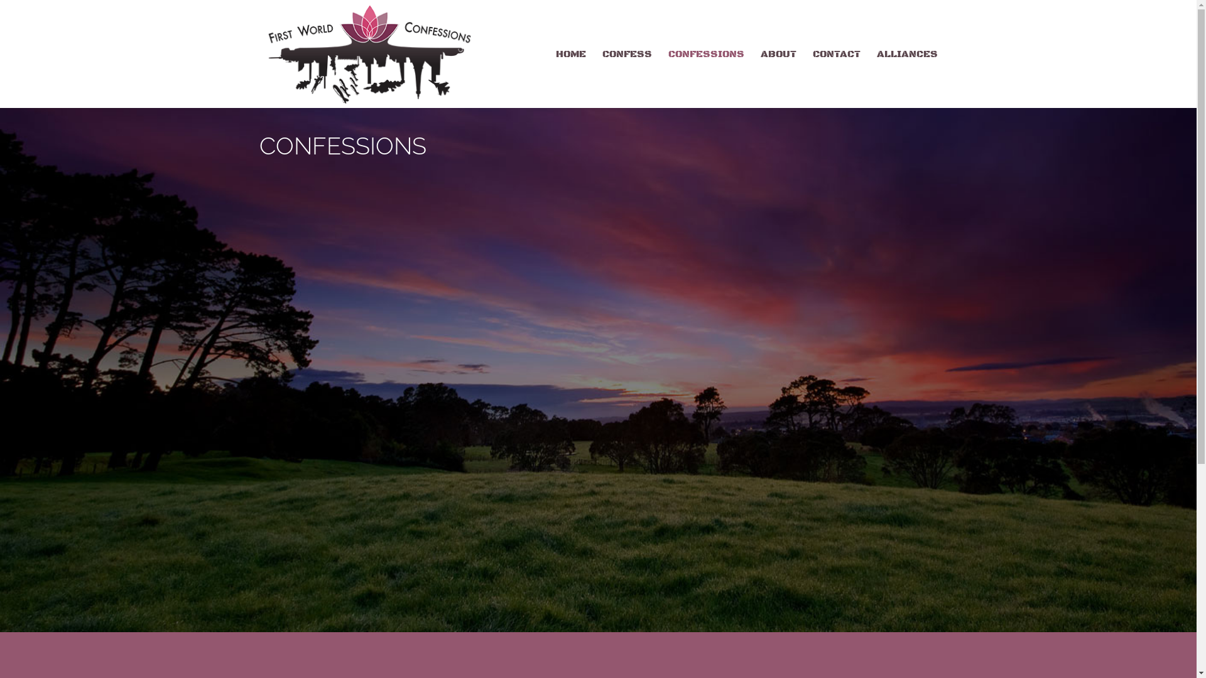 The width and height of the screenshot is (1206, 678). I want to click on CONFESS, so click(627, 79).